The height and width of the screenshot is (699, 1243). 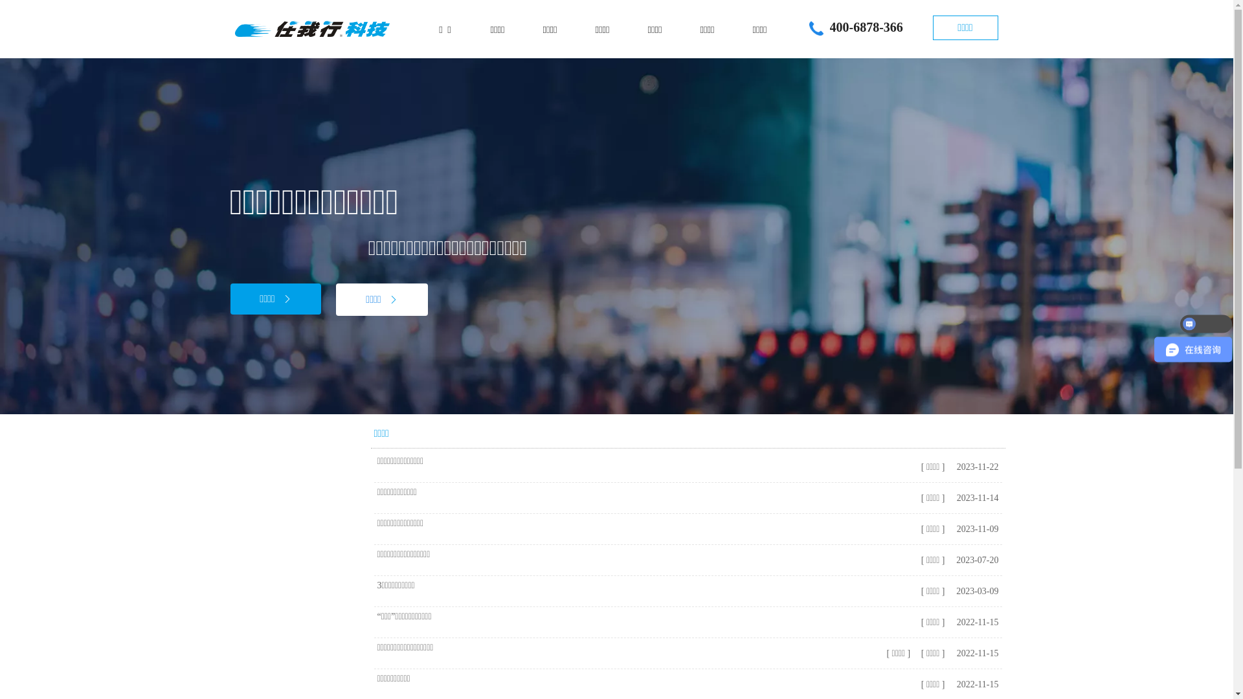 What do you see at coordinates (976, 623) in the screenshot?
I see `2022-11-15` at bounding box center [976, 623].